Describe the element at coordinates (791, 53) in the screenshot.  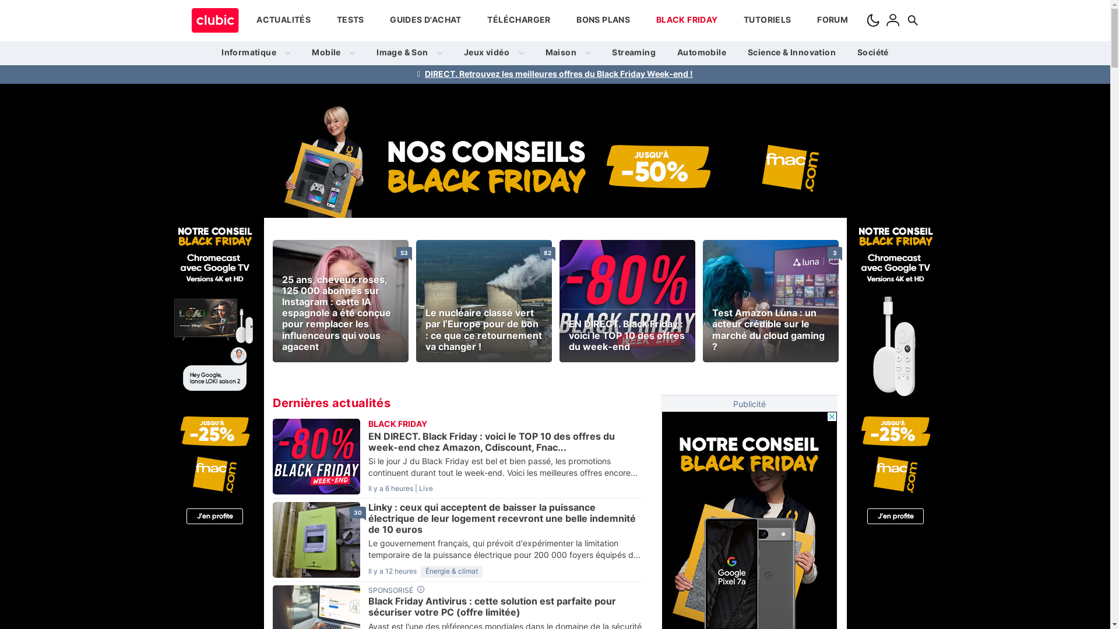
I see `Science & Innovation` at that location.